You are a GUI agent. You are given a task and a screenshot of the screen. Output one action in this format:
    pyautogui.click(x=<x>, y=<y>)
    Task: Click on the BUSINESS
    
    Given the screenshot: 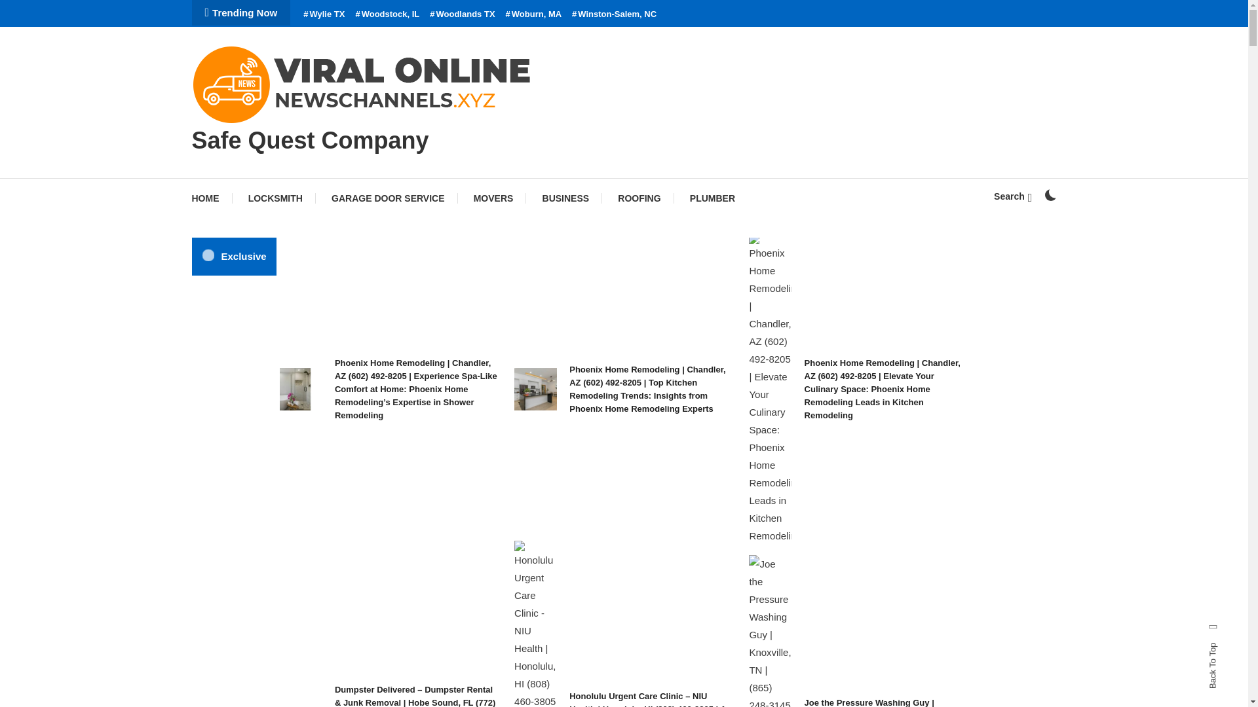 What is the action you would take?
    pyautogui.click(x=566, y=198)
    